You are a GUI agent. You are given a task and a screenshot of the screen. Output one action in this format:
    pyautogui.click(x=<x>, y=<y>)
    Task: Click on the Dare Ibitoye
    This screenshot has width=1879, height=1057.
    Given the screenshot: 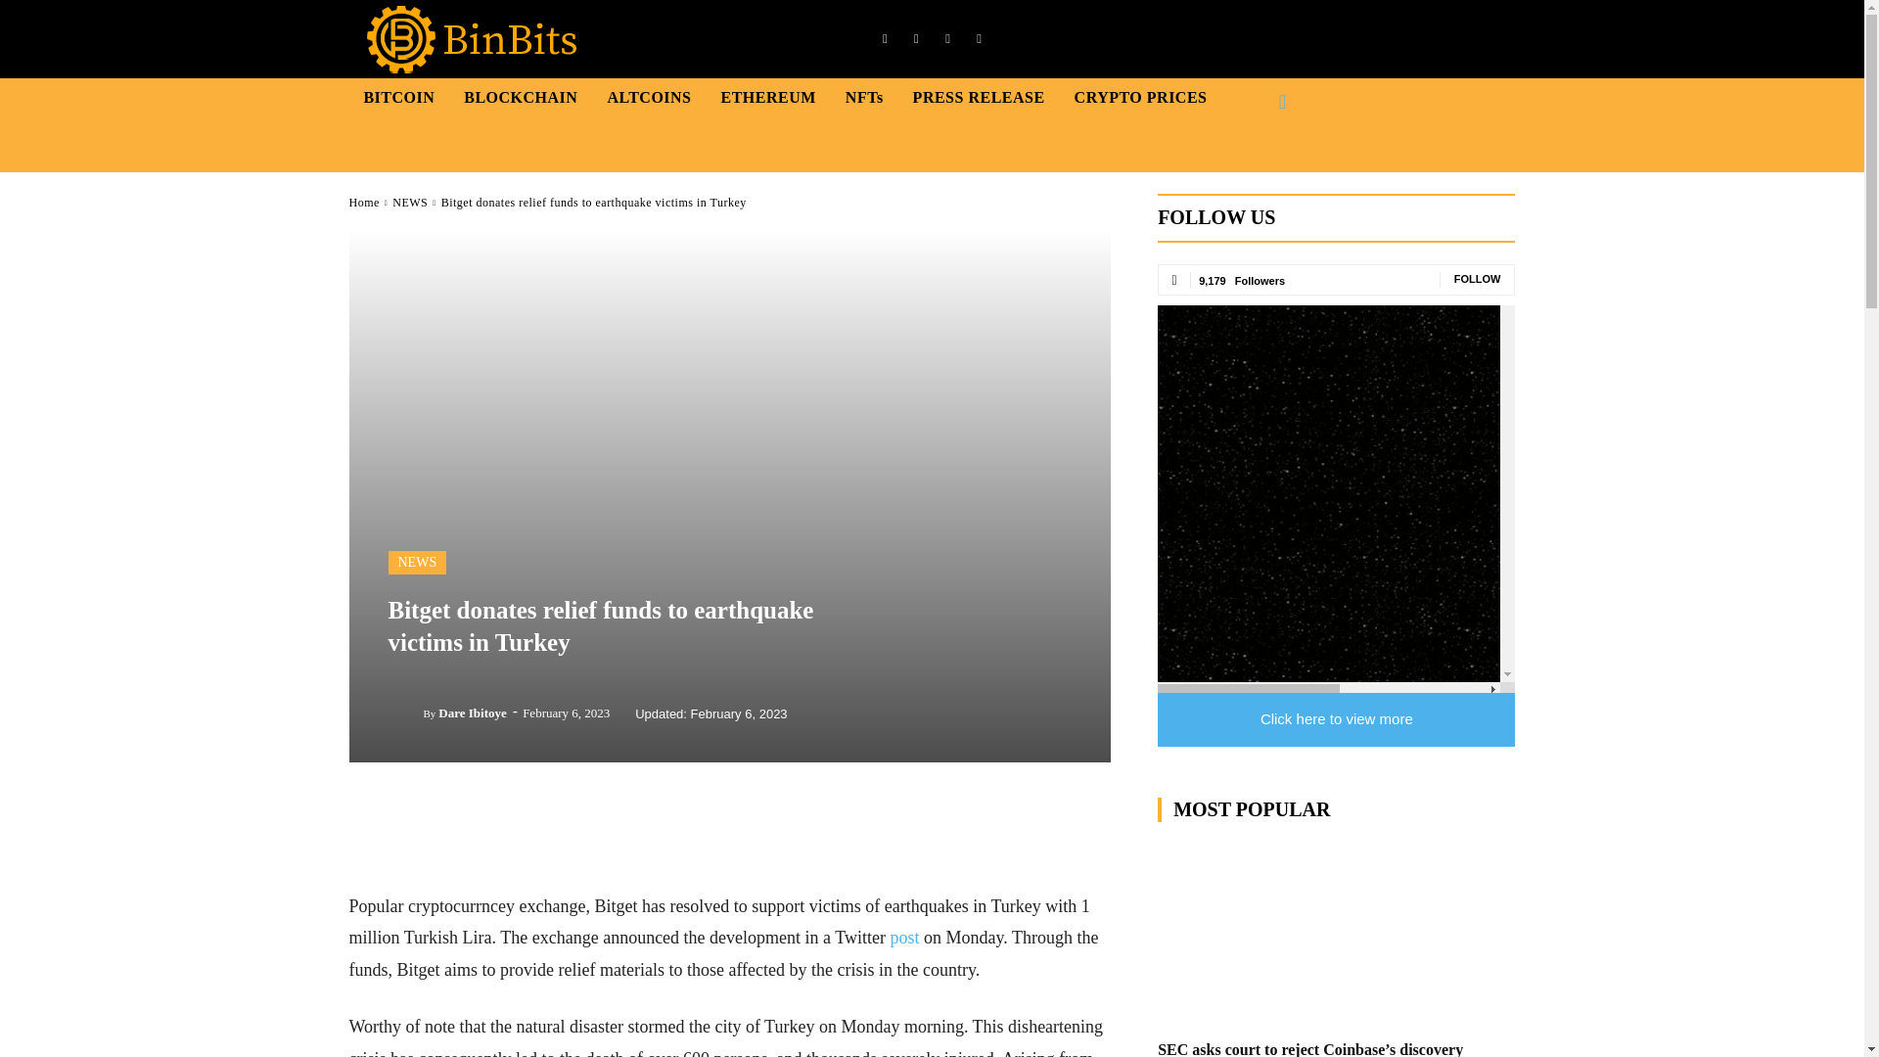 What is the action you would take?
    pyautogui.click(x=472, y=712)
    